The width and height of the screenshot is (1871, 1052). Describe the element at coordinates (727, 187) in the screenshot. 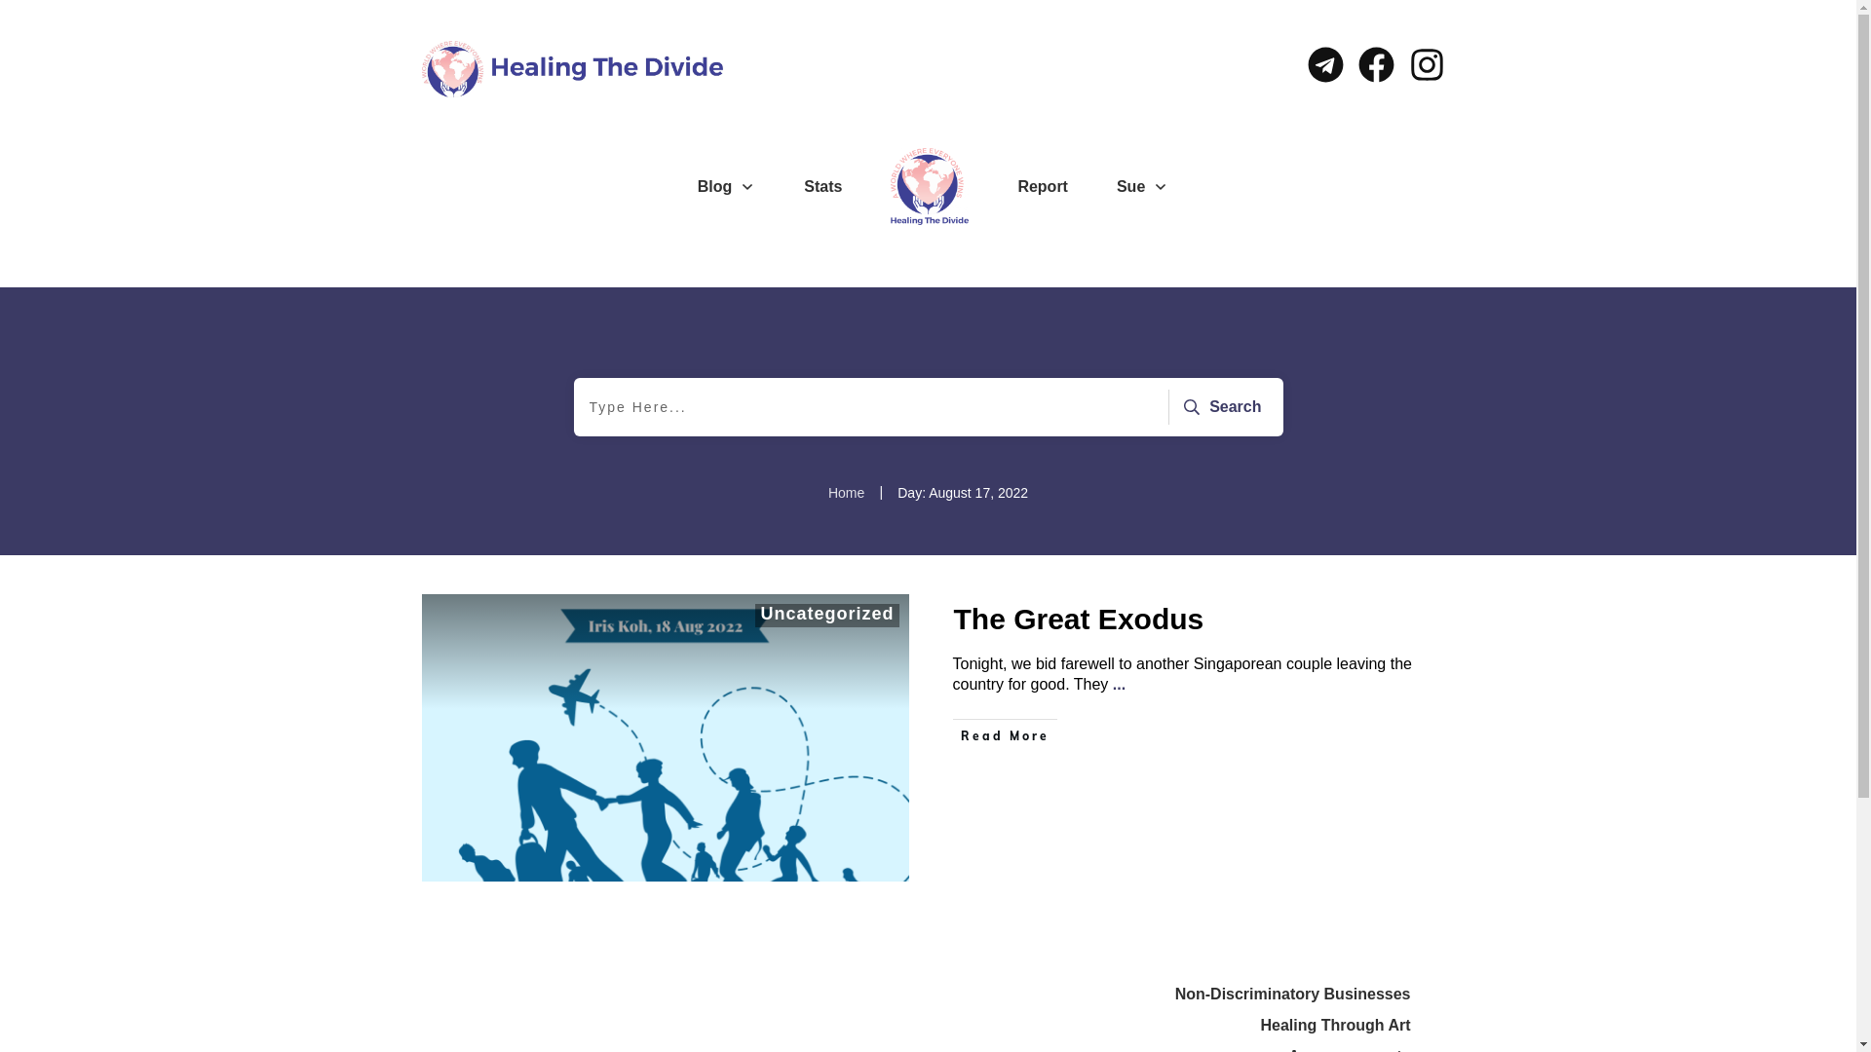

I see `Blog` at that location.